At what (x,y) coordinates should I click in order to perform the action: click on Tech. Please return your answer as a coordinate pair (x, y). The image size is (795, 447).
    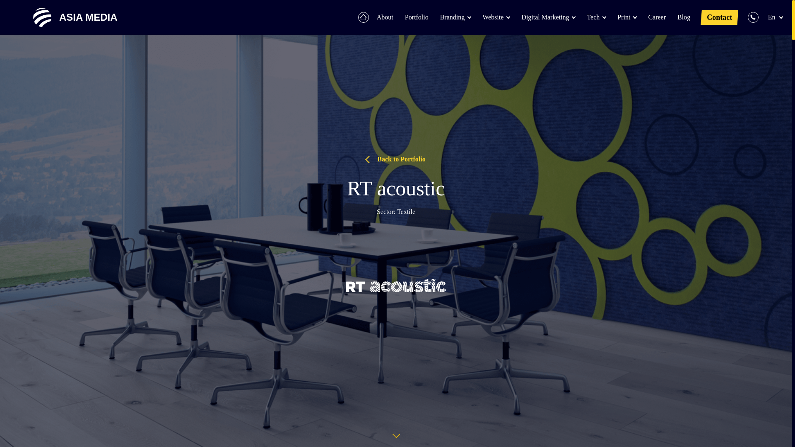
    Looking at the image, I should click on (596, 17).